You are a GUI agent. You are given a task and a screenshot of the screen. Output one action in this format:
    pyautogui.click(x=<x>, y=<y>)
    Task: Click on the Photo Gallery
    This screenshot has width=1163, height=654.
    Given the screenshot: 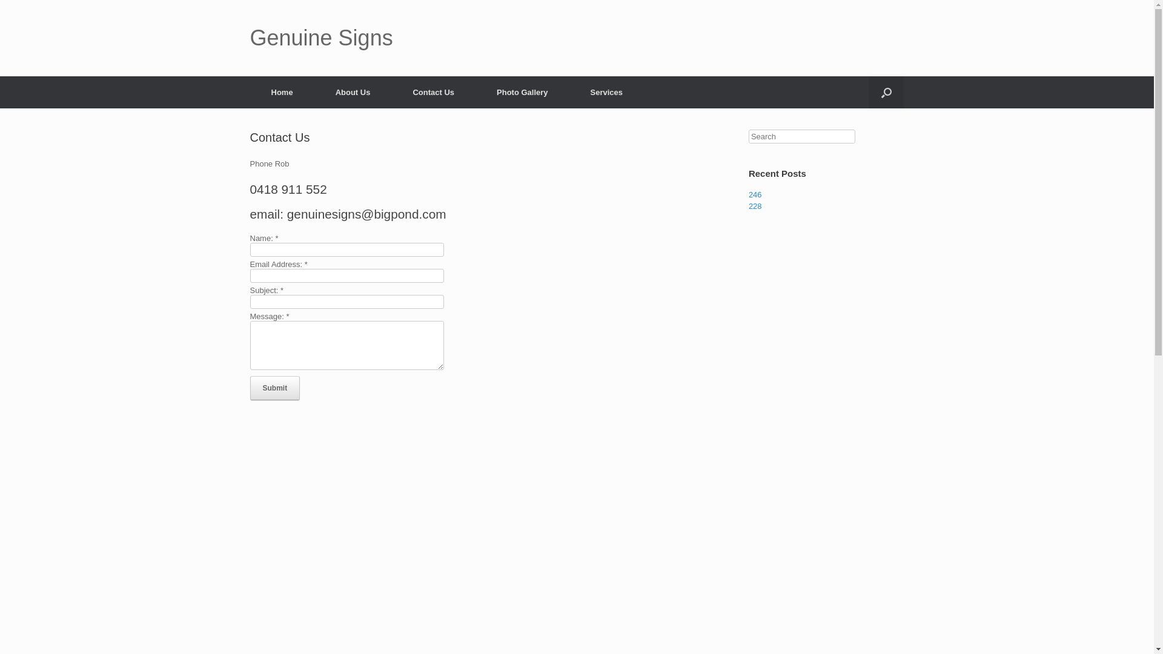 What is the action you would take?
    pyautogui.click(x=522, y=92)
    